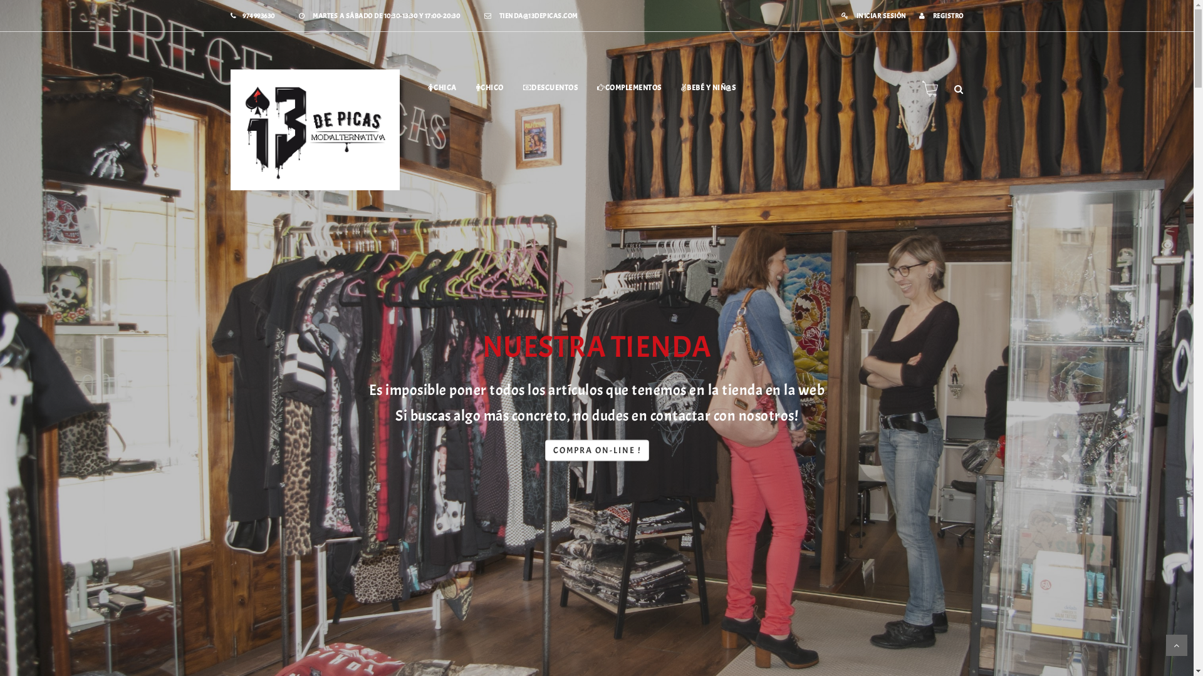 This screenshot has height=676, width=1203. I want to click on CHICA, so click(442, 88).